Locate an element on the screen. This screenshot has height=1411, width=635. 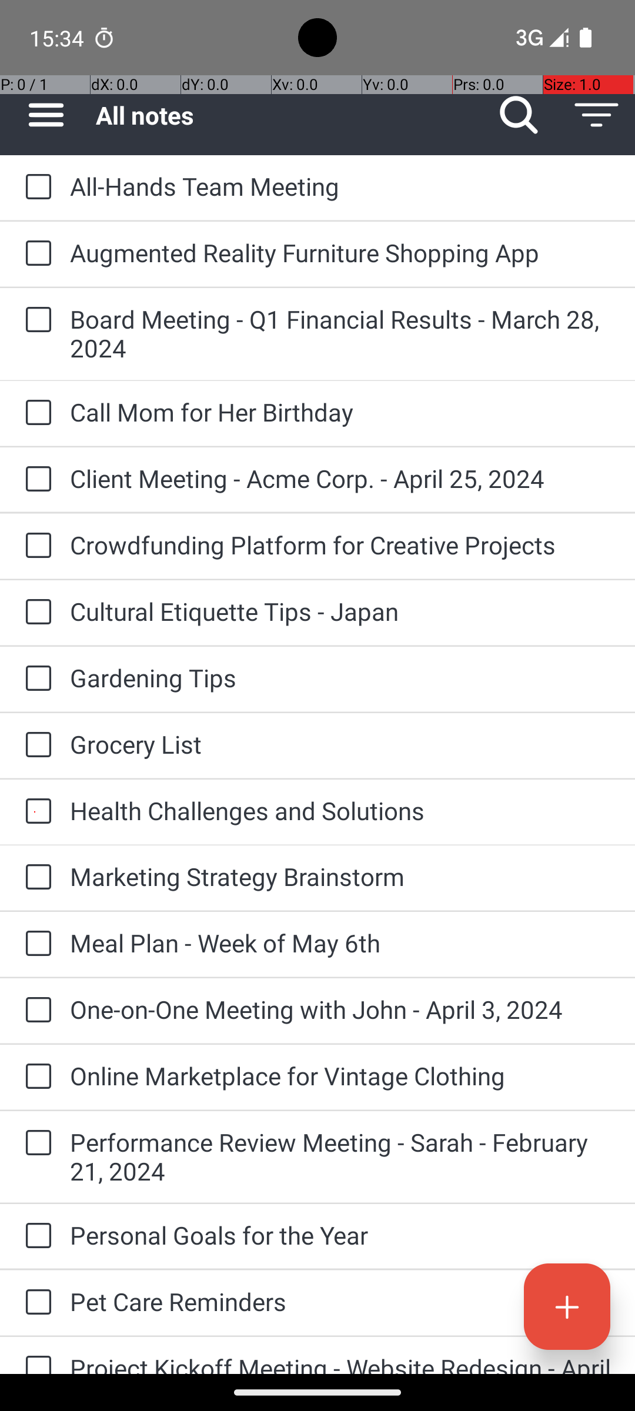
Marketing Strategy Brainstorm is located at coordinates (341, 876).